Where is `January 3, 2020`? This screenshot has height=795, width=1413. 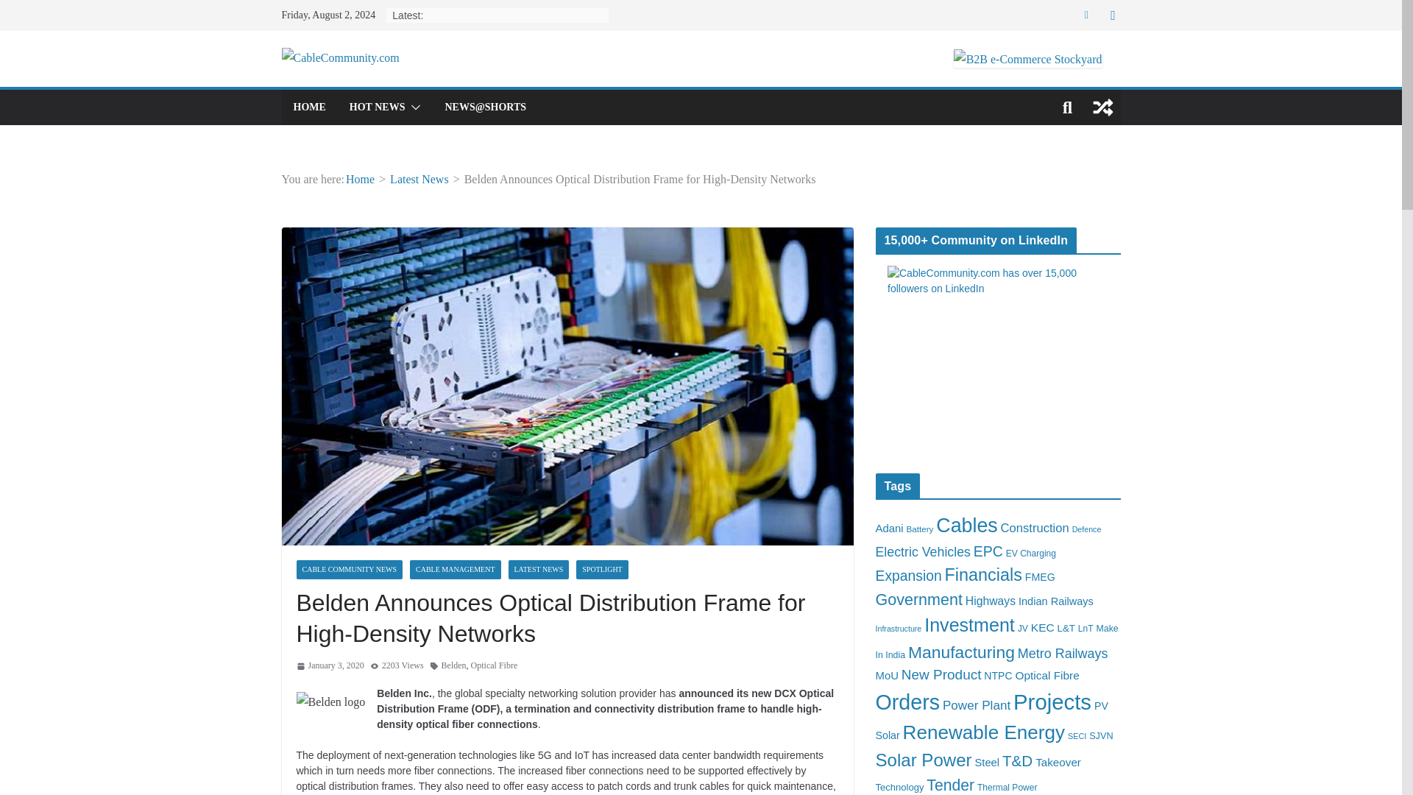
January 3, 2020 is located at coordinates (329, 665).